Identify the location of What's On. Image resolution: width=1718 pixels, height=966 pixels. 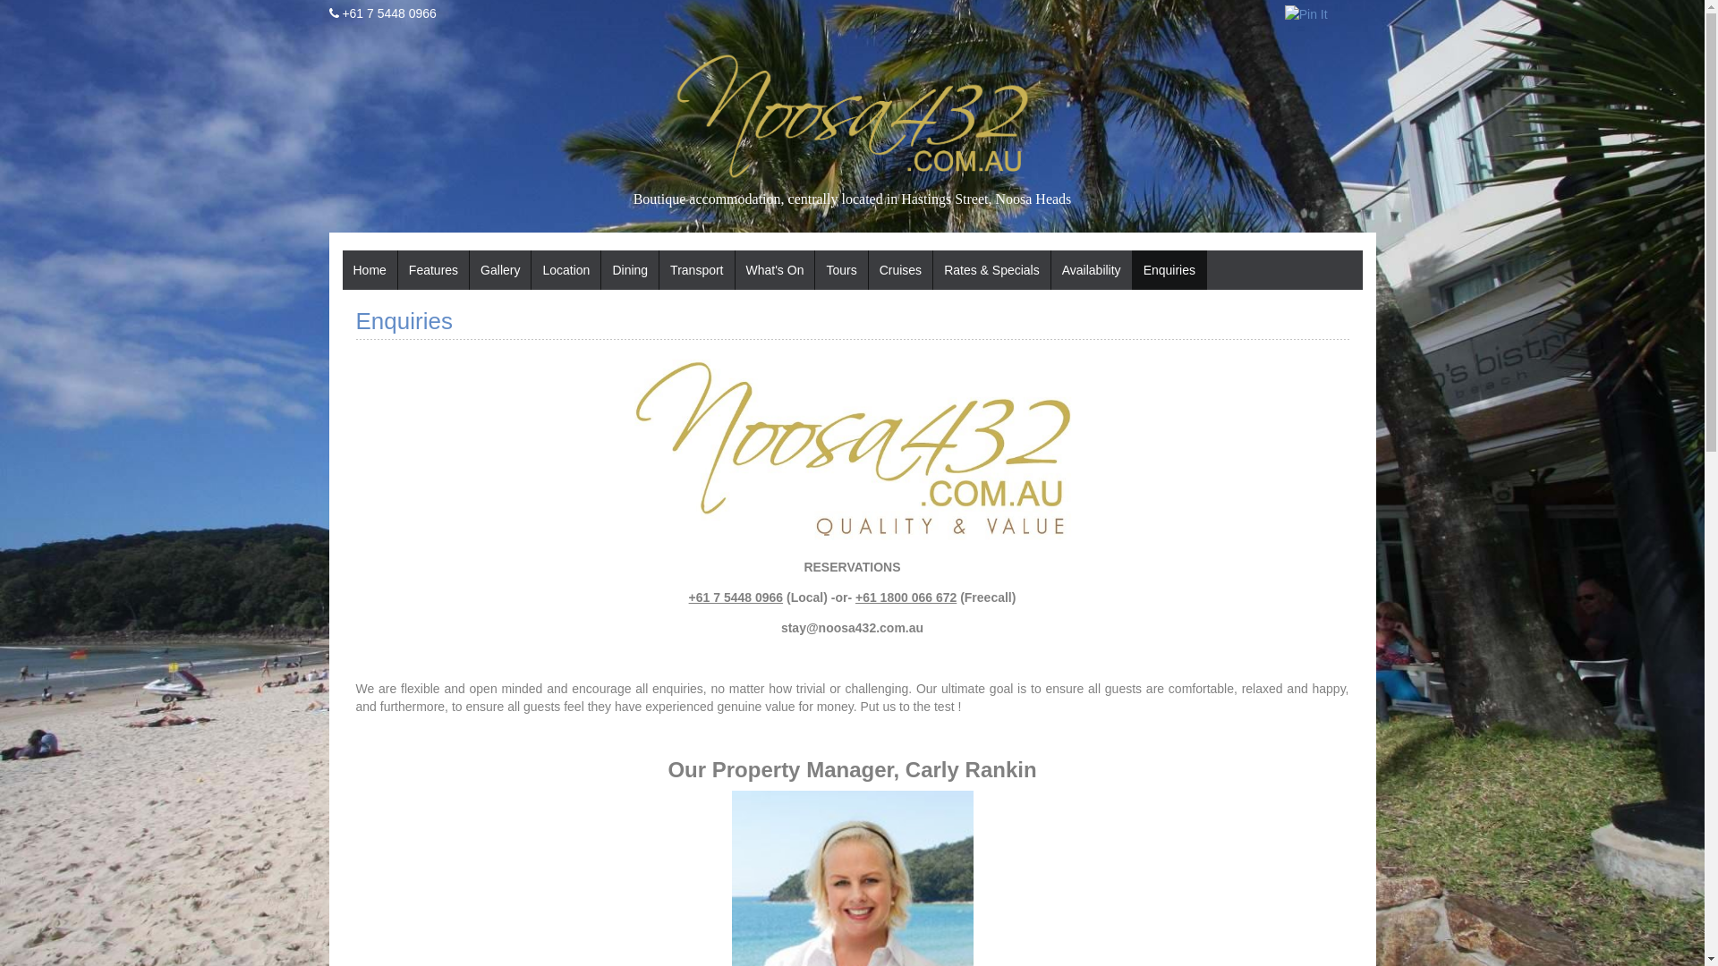
(775, 270).